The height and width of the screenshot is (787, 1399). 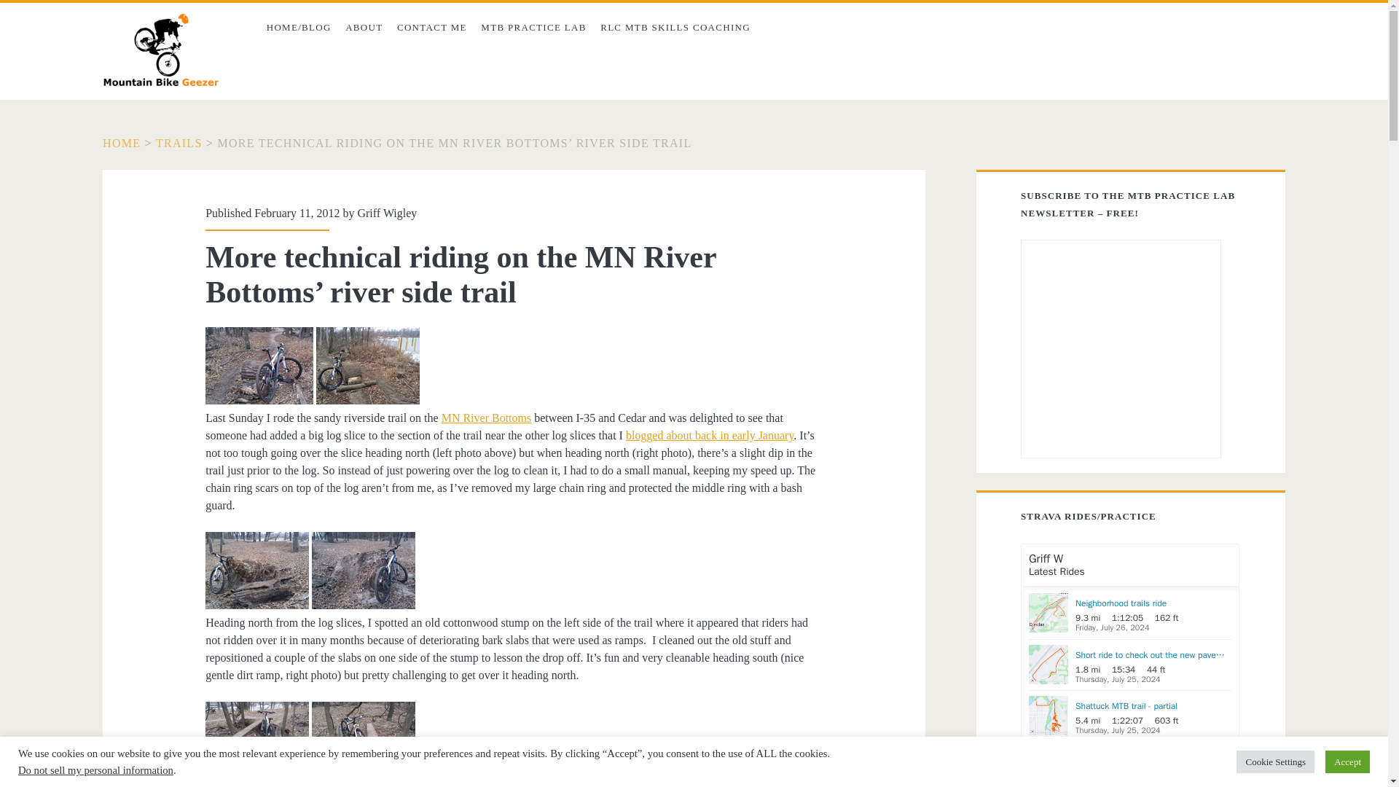 I want to click on blogged about back in early January, so click(x=709, y=434).